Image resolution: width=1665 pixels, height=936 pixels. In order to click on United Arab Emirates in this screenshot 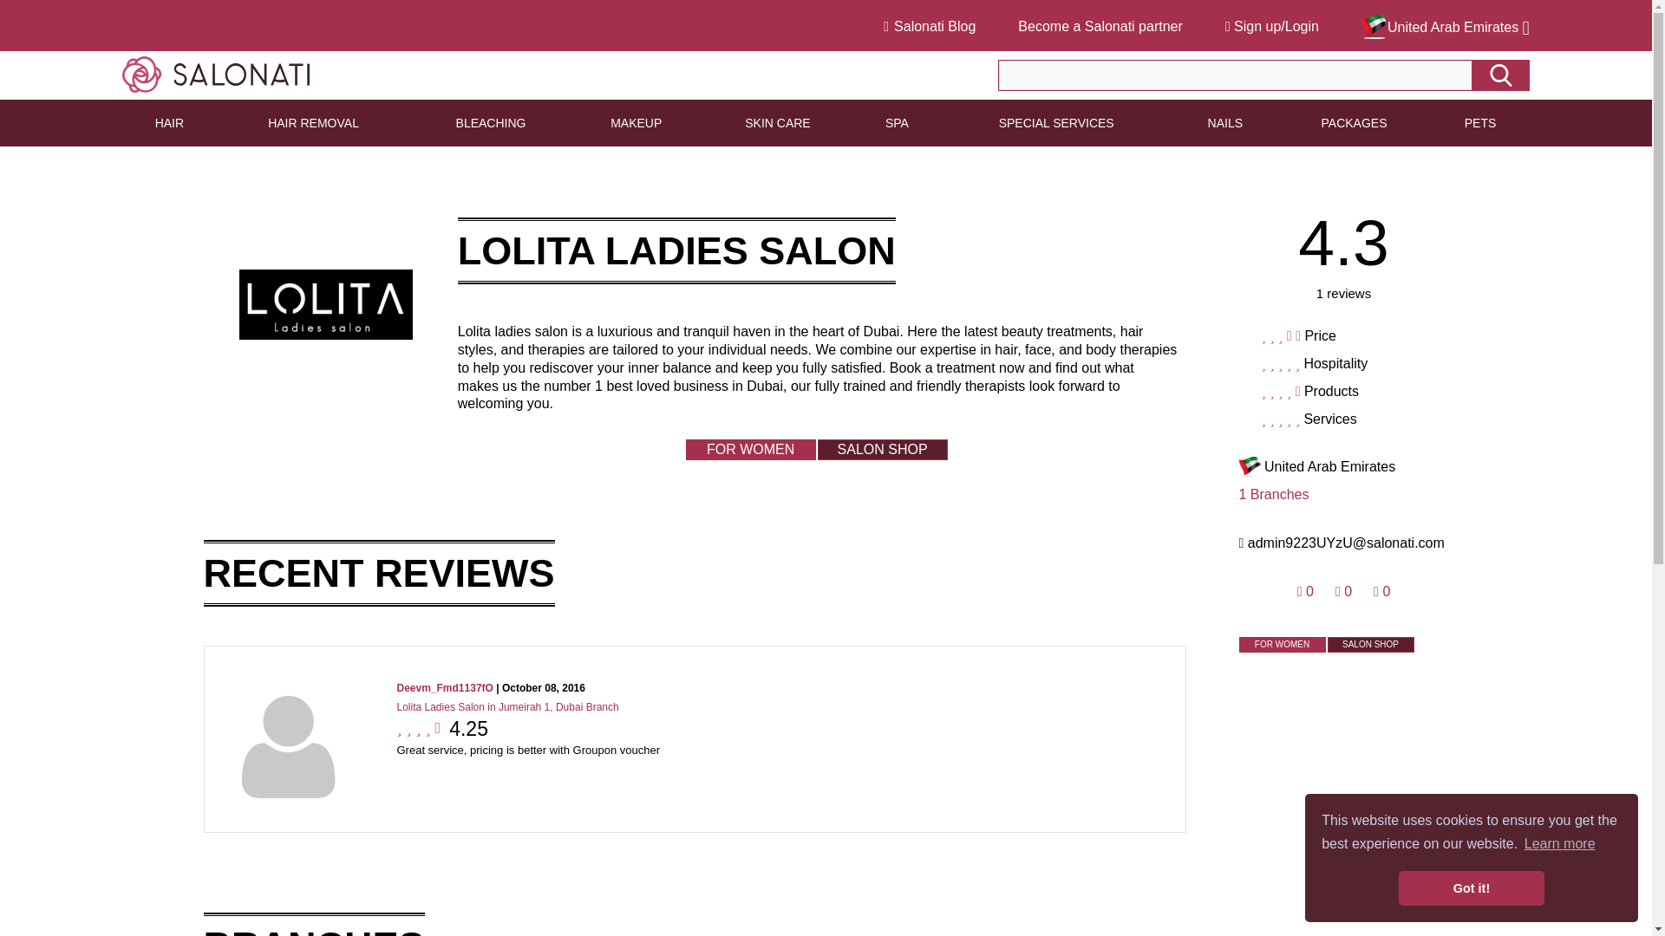, I will do `click(1446, 27)`.